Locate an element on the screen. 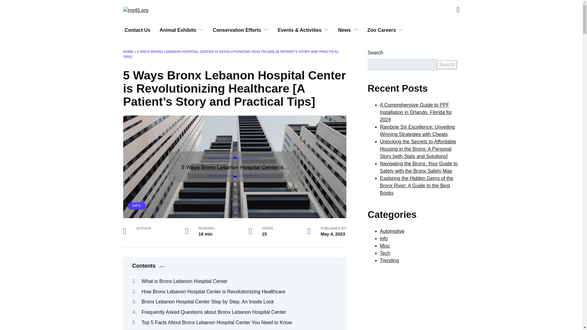  Zoo Careers is located at coordinates (385, 30).